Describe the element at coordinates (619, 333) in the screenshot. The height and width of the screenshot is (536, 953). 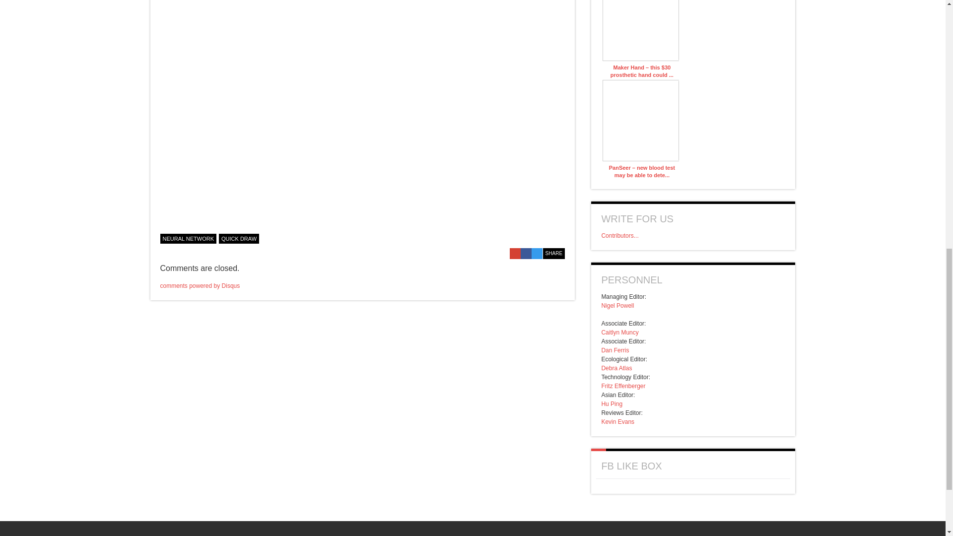
I see `Caitlyn Muncy` at that location.